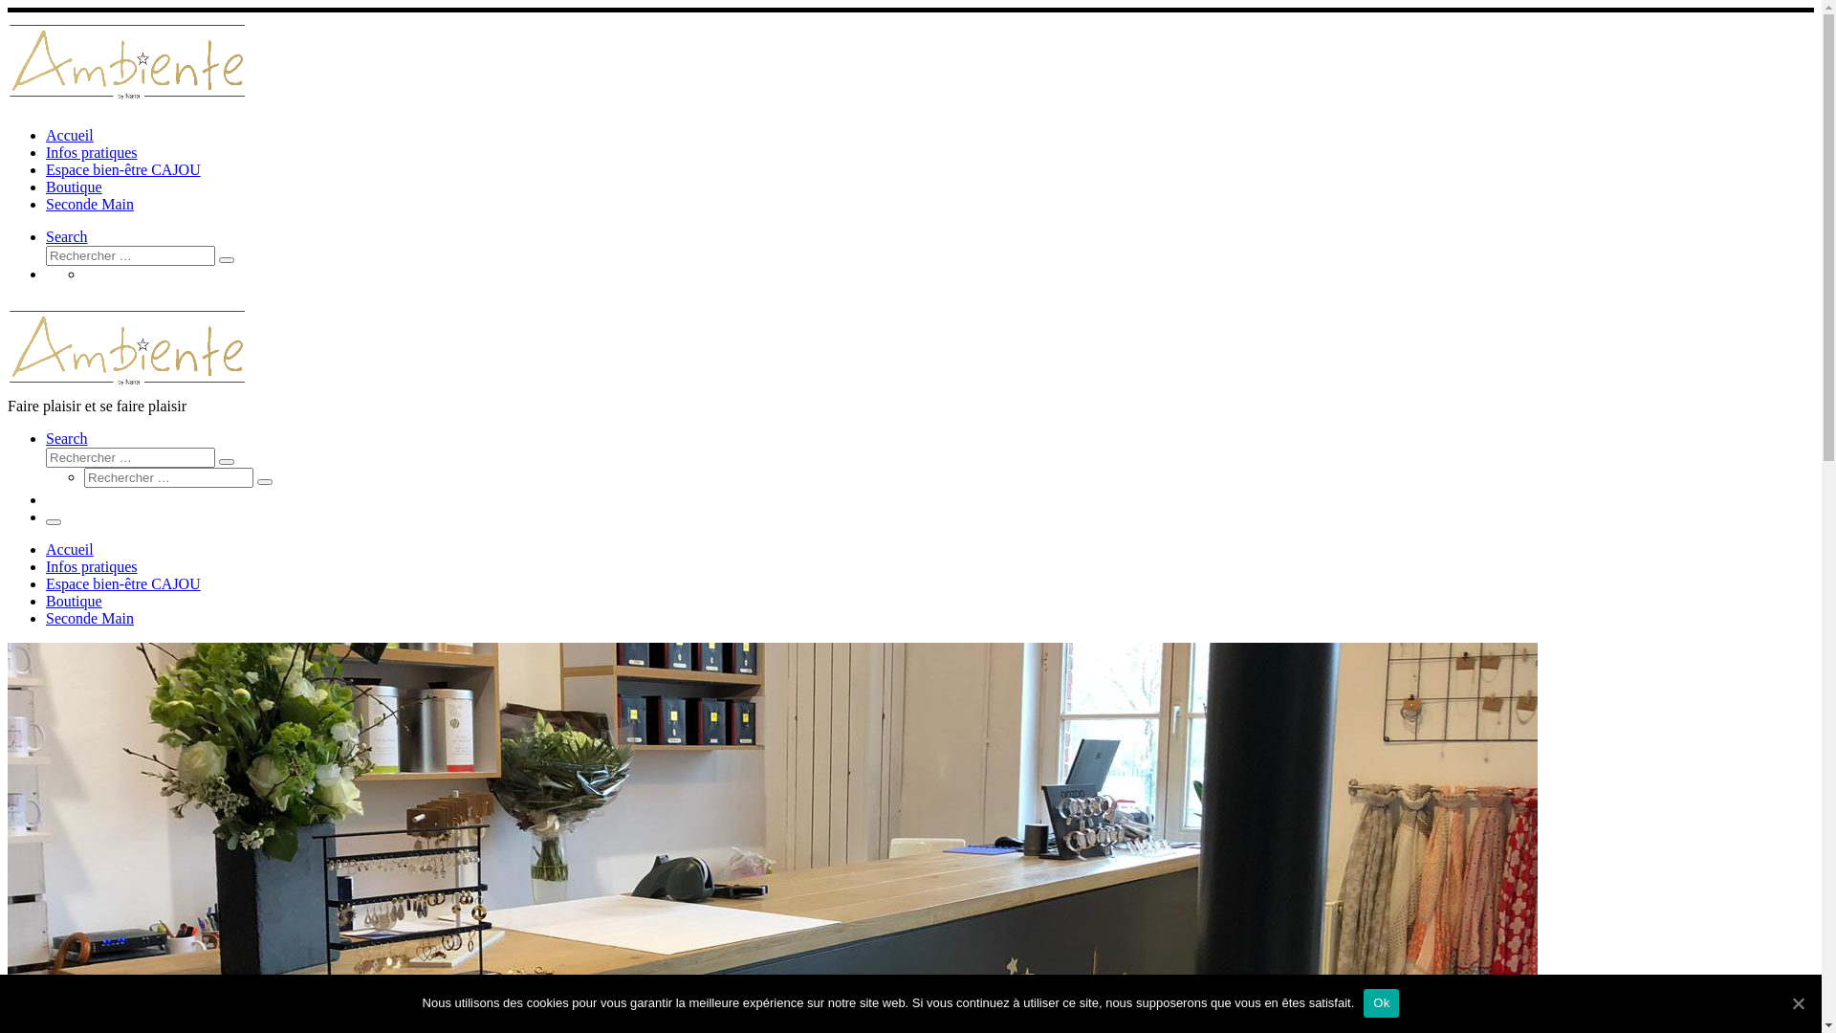  What do you see at coordinates (70, 549) in the screenshot?
I see `Accueil` at bounding box center [70, 549].